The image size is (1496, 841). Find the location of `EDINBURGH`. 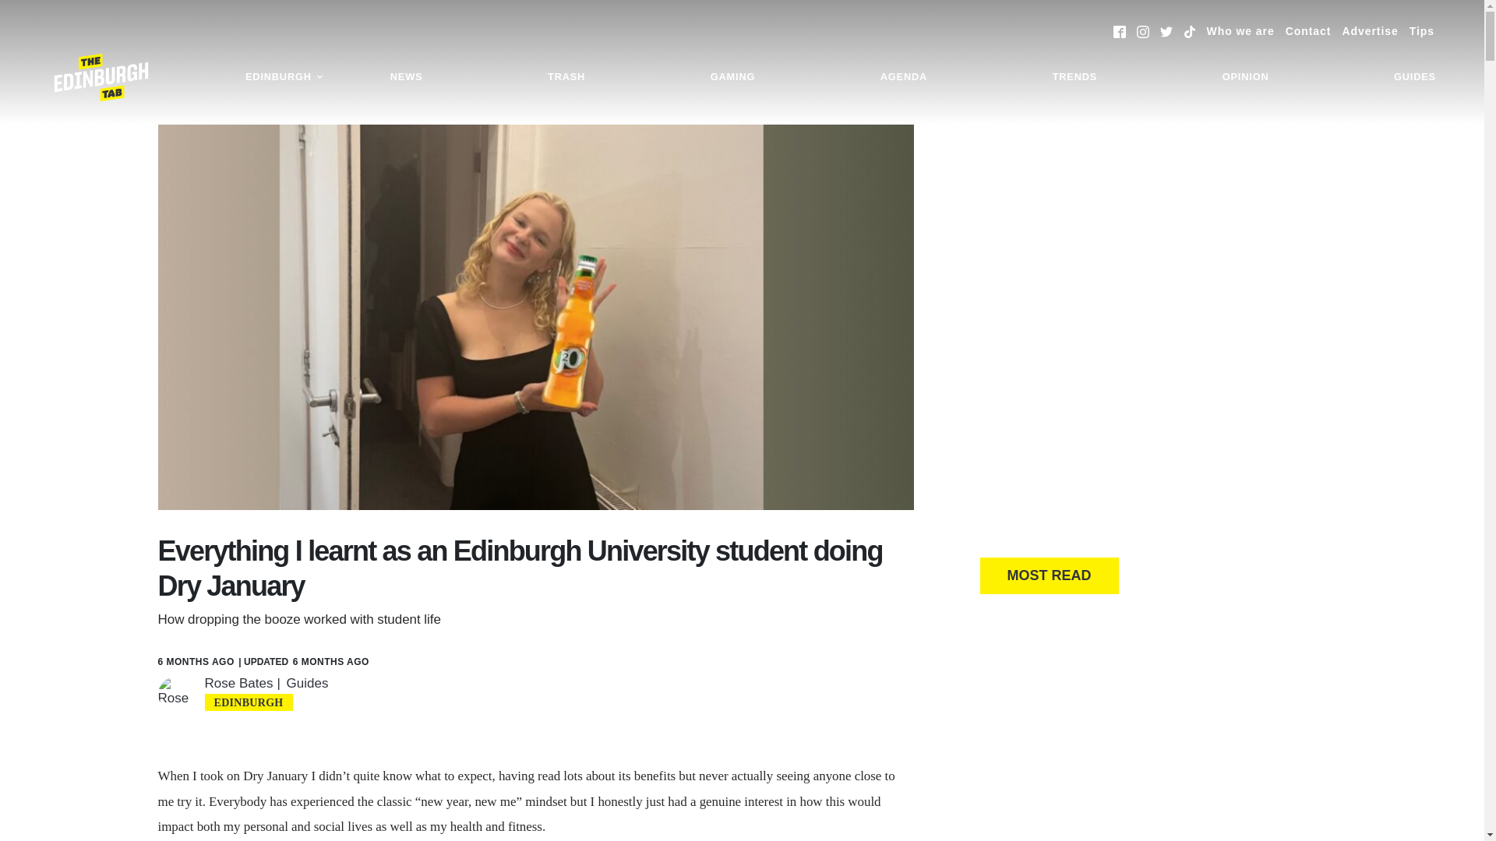

EDINBURGH is located at coordinates (284, 77).